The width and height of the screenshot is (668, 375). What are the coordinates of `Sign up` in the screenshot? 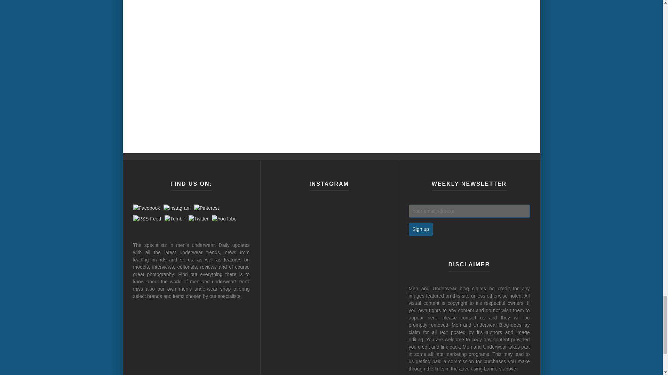 It's located at (420, 229).